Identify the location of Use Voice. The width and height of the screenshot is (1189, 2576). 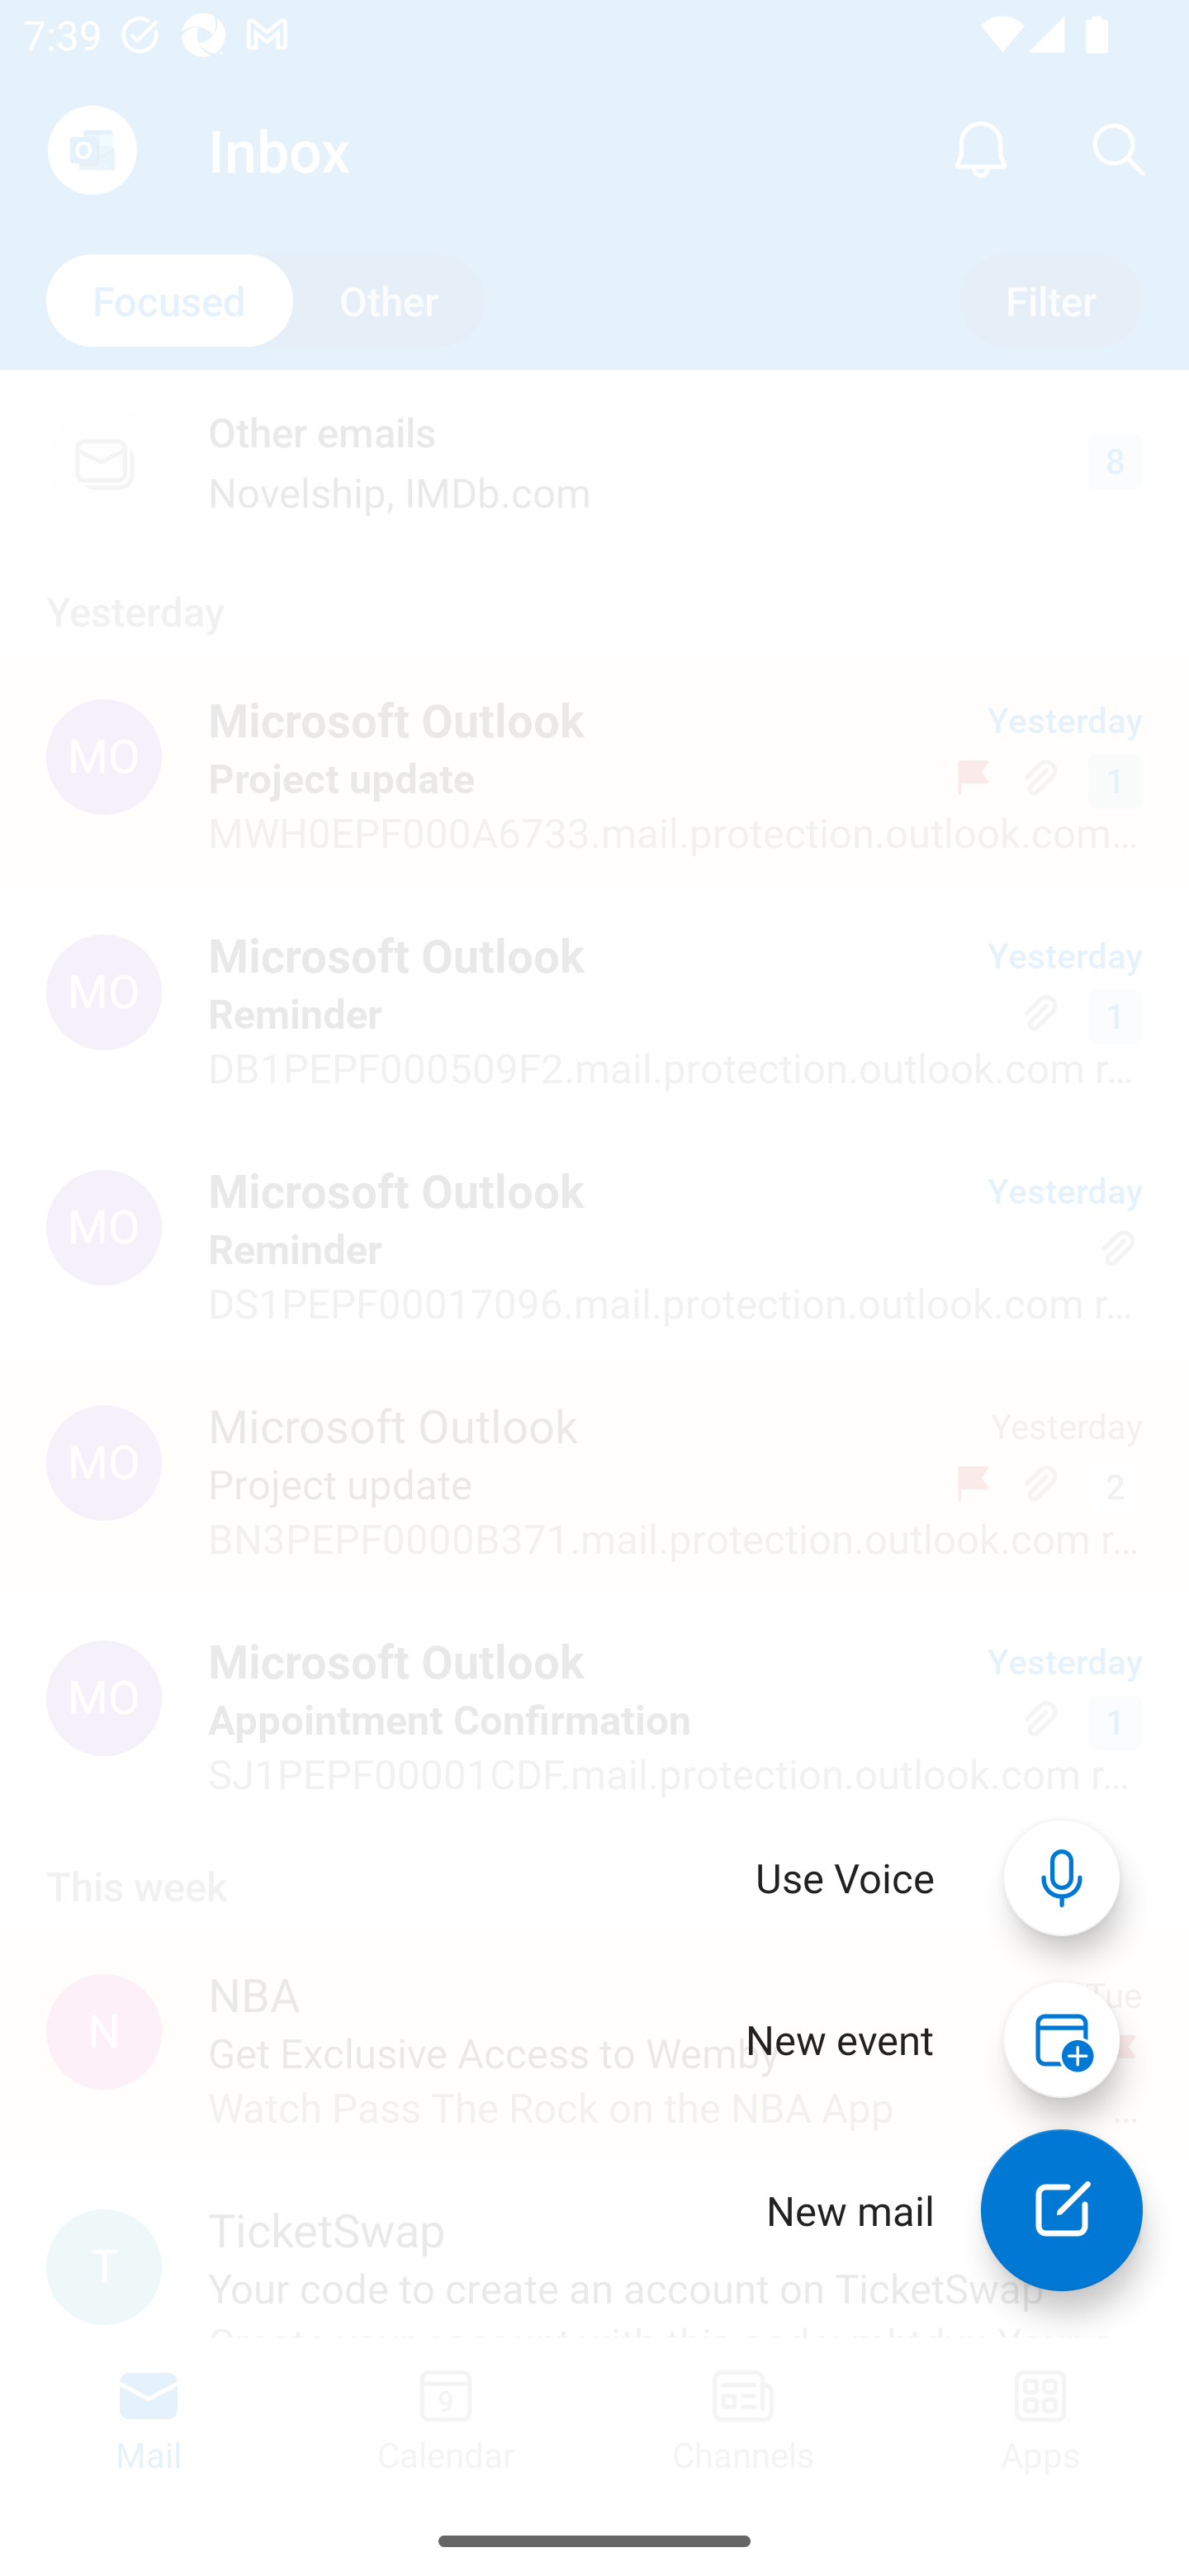
(846, 1878).